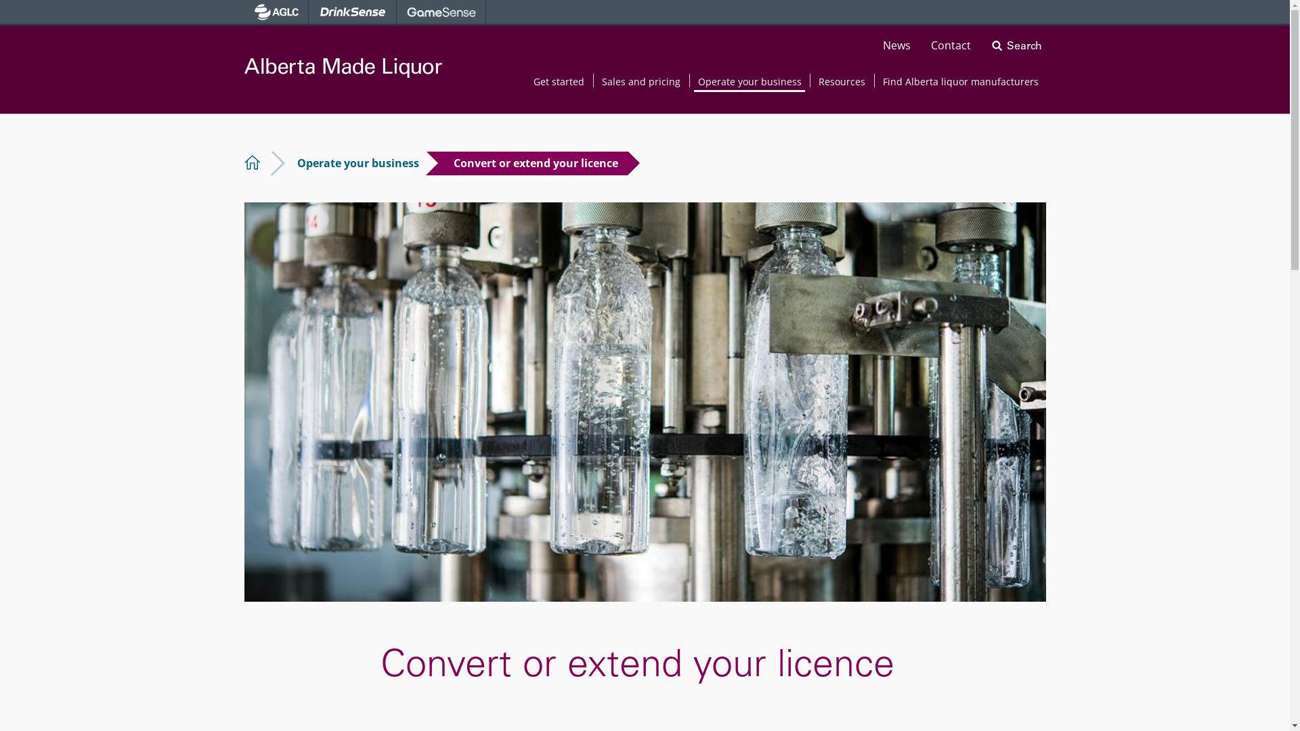  What do you see at coordinates (441, 13) in the screenshot?
I see `Game Sense` at bounding box center [441, 13].